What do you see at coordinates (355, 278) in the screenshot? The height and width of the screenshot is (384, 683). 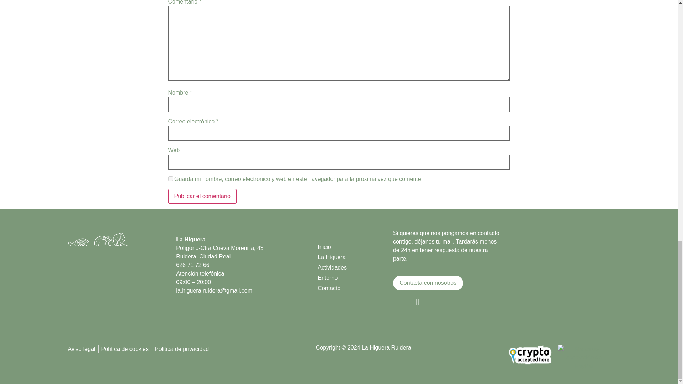 I see `Entorno` at bounding box center [355, 278].